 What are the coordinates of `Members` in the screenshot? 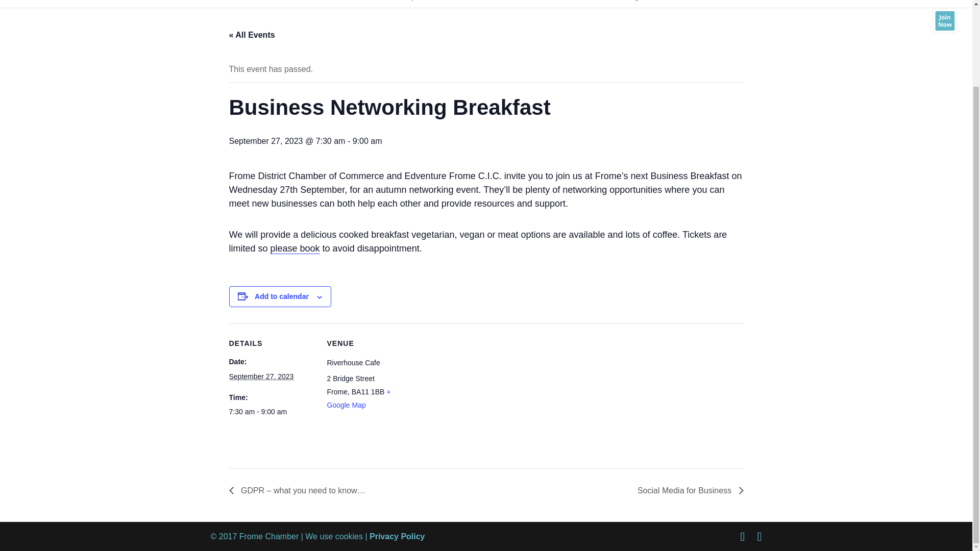 It's located at (465, 6).